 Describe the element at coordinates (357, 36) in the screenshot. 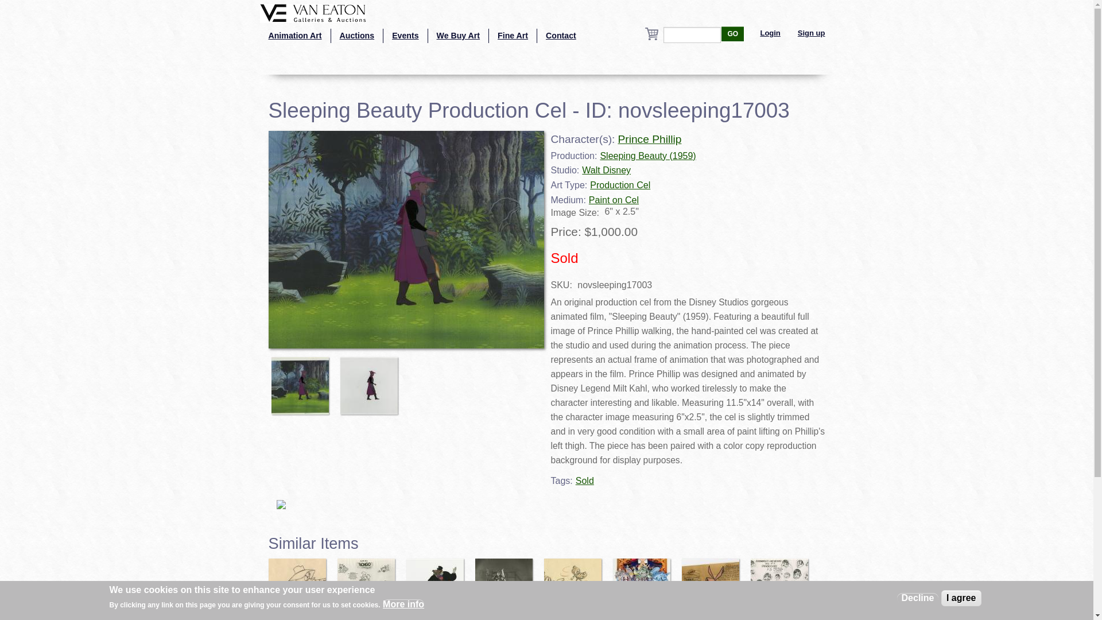

I see `Auctions` at that location.